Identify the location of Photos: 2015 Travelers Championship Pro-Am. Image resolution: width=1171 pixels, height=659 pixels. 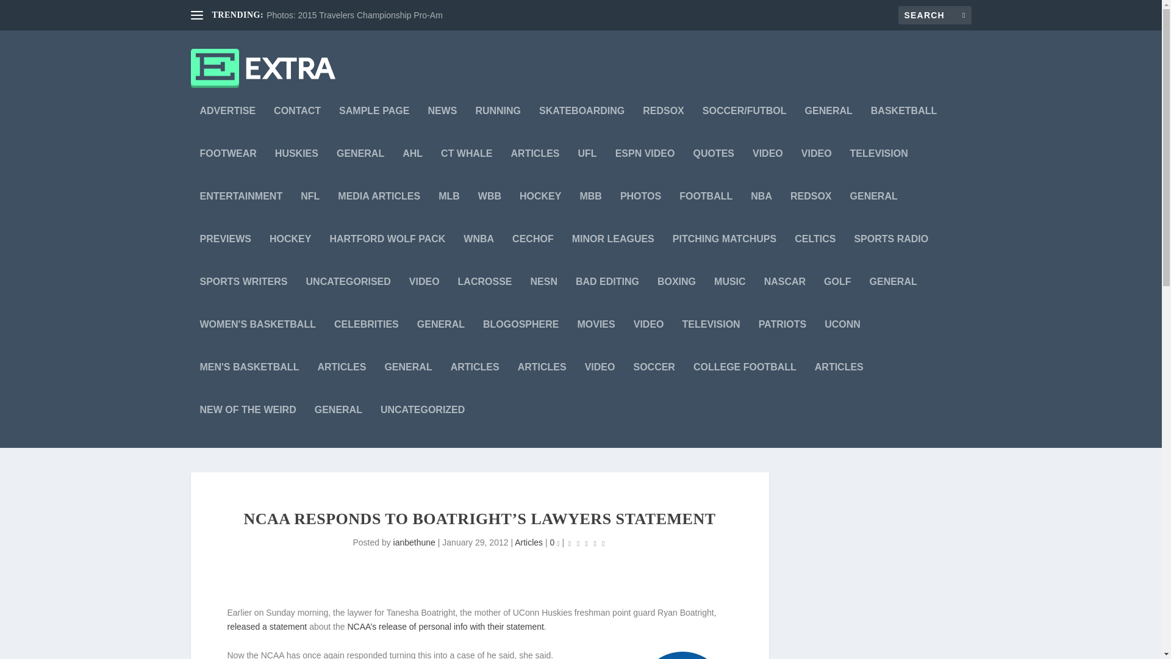
(354, 15).